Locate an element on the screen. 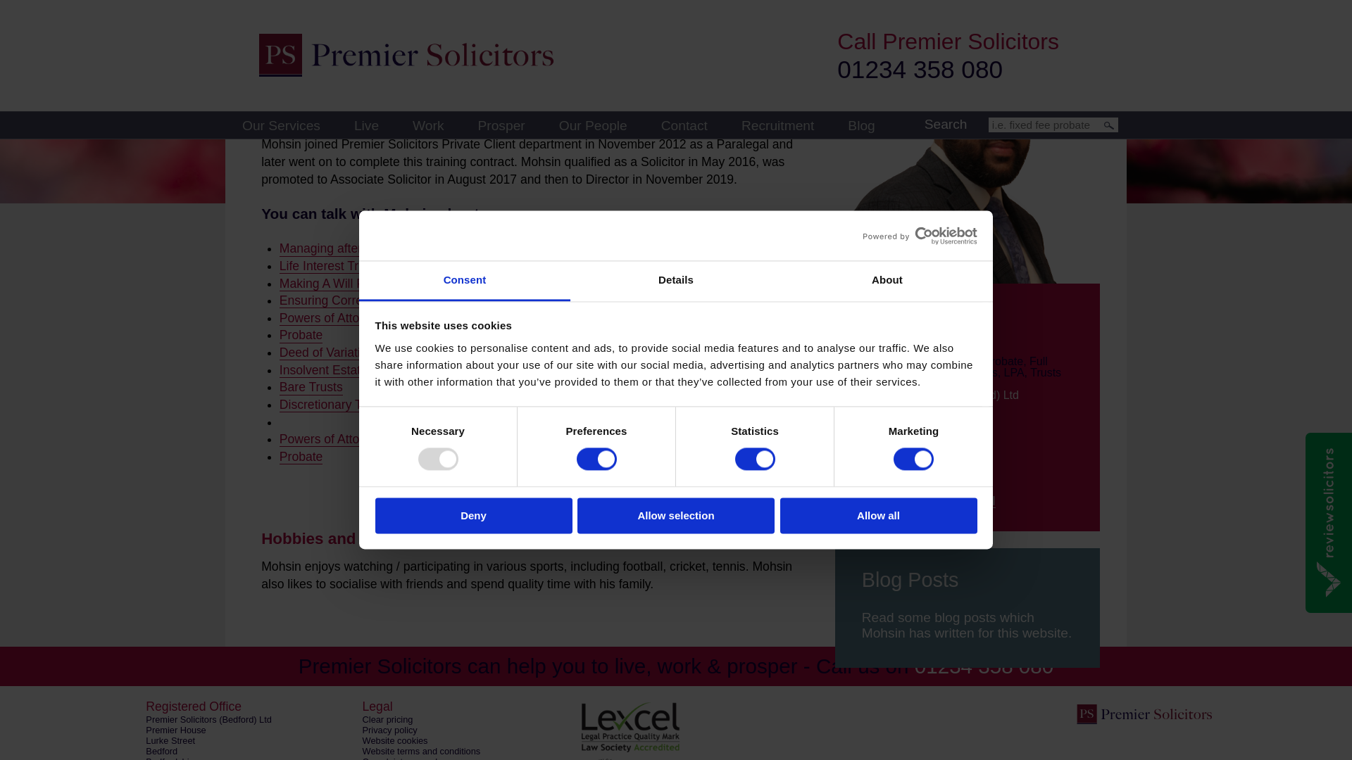  Making A Will For Your Family is located at coordinates (361, 284).